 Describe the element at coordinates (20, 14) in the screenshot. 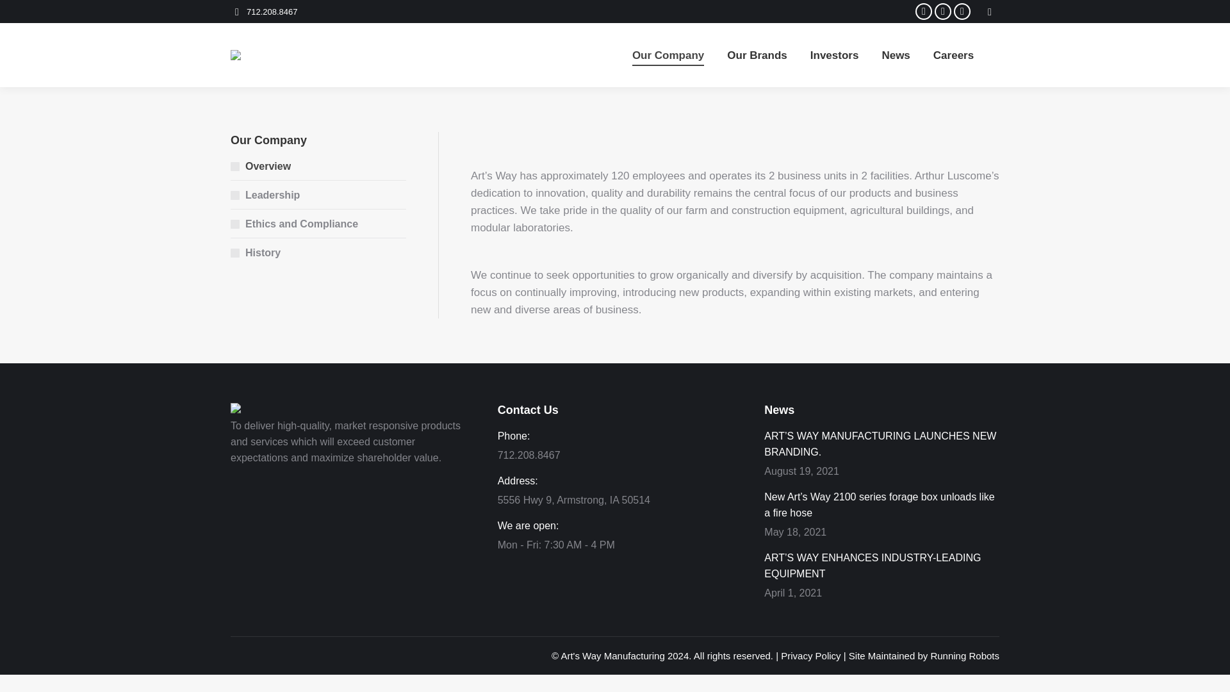

I see `Go!` at that location.